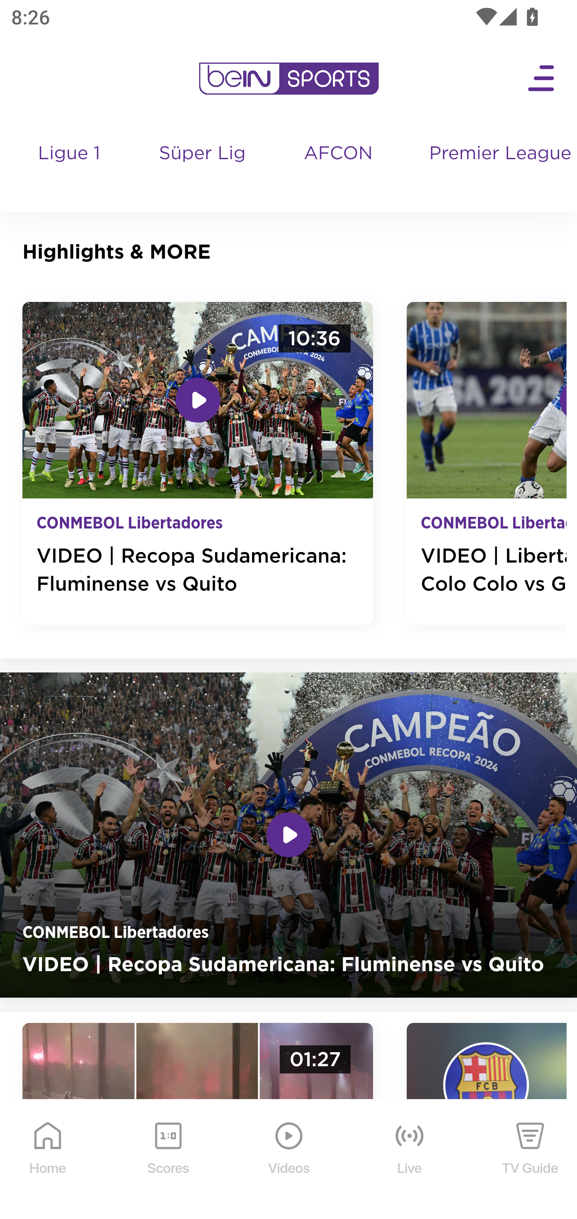  What do you see at coordinates (542, 79) in the screenshot?
I see `Open Menu Icon` at bounding box center [542, 79].